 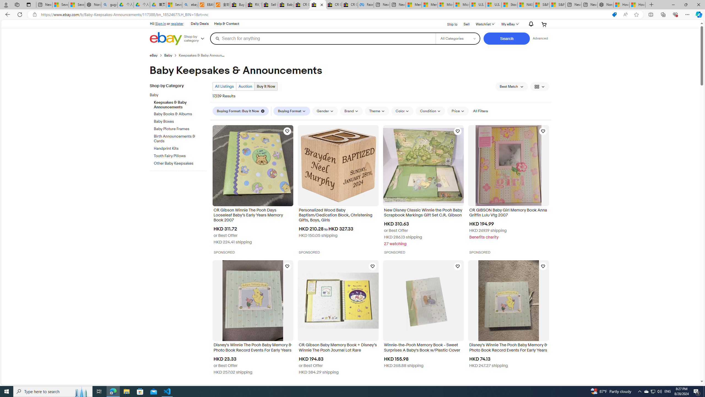 I want to click on This site has coupons! Shopping in Microsoft Edge, so click(x=614, y=15).